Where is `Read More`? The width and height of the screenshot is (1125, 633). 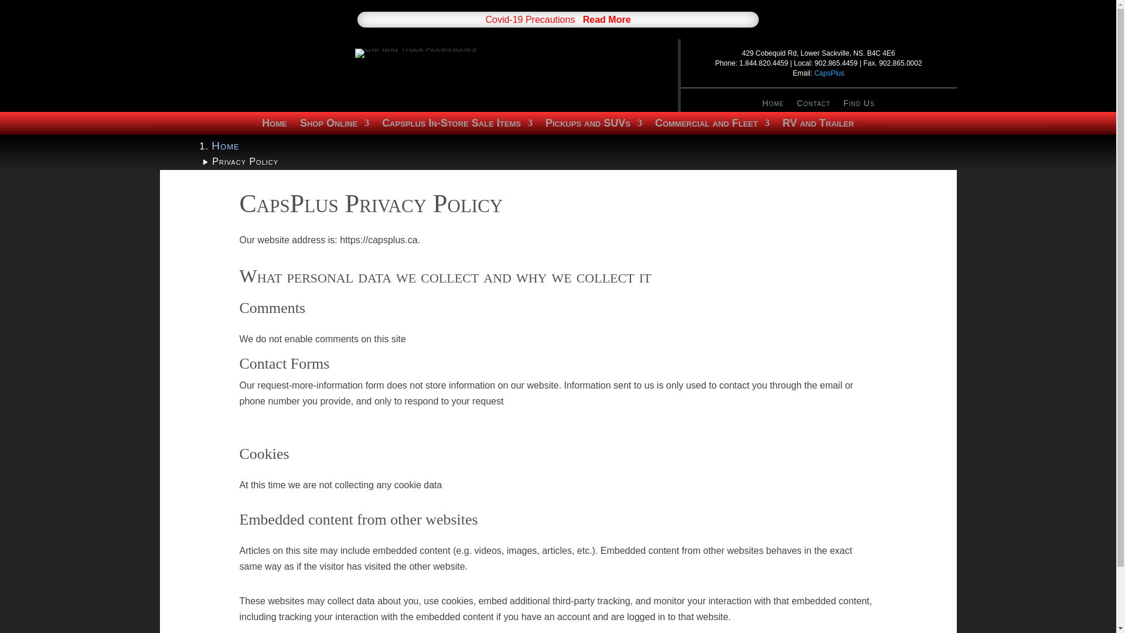 Read More is located at coordinates (607, 19).